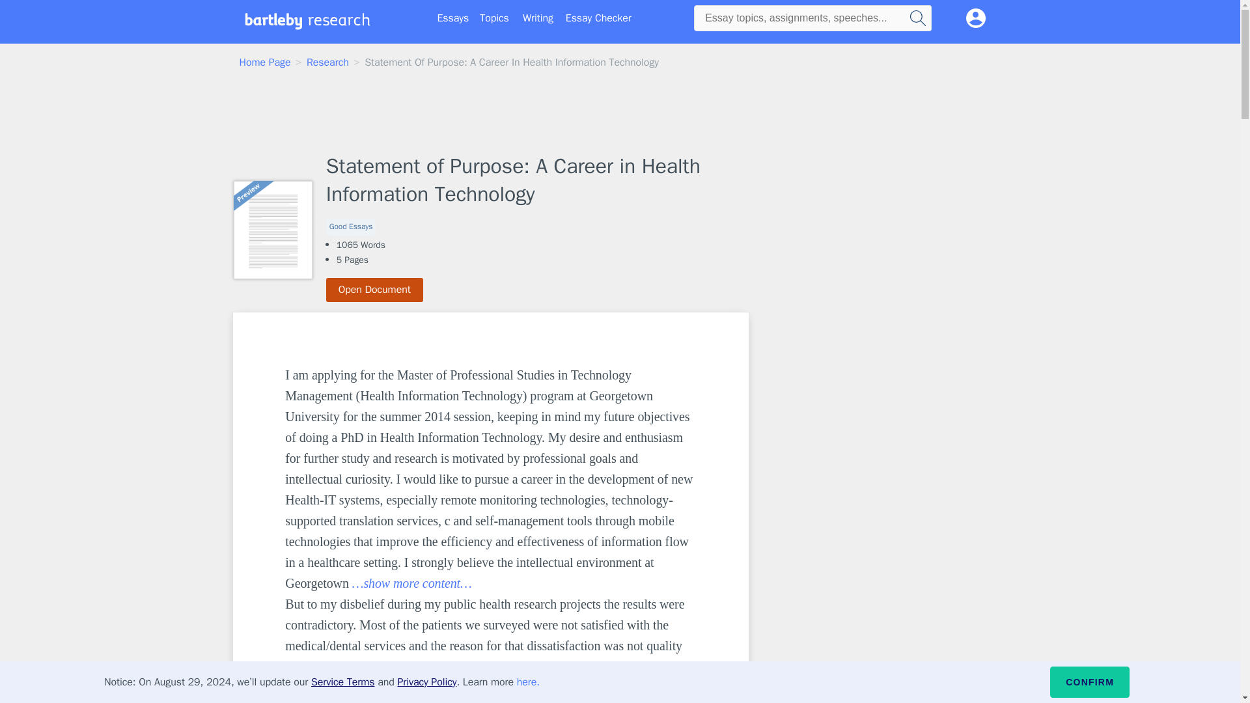 The width and height of the screenshot is (1250, 703). Describe the element at coordinates (538, 18) in the screenshot. I see `Writing` at that location.